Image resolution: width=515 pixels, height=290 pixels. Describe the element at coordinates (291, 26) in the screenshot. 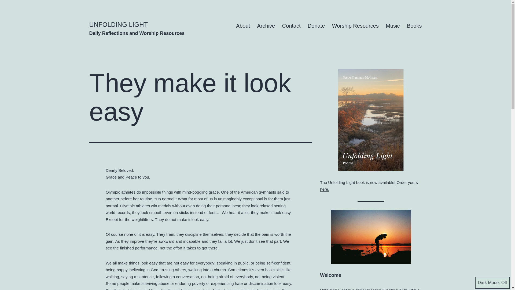

I see `Contact` at that location.